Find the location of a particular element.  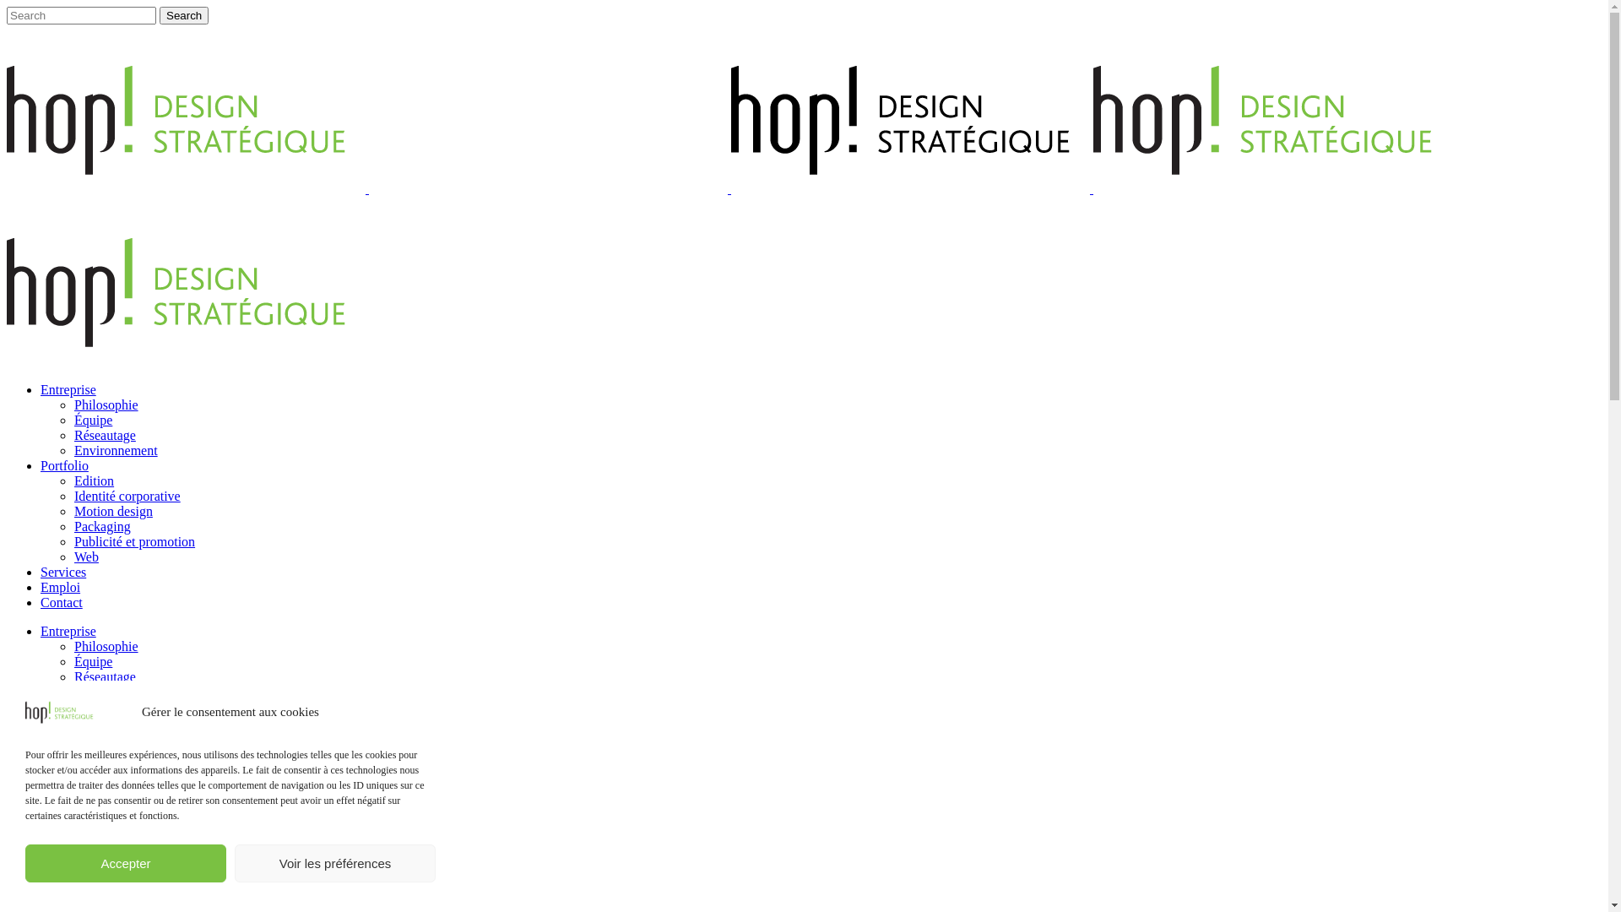

Packaging is located at coordinates (103, 527).